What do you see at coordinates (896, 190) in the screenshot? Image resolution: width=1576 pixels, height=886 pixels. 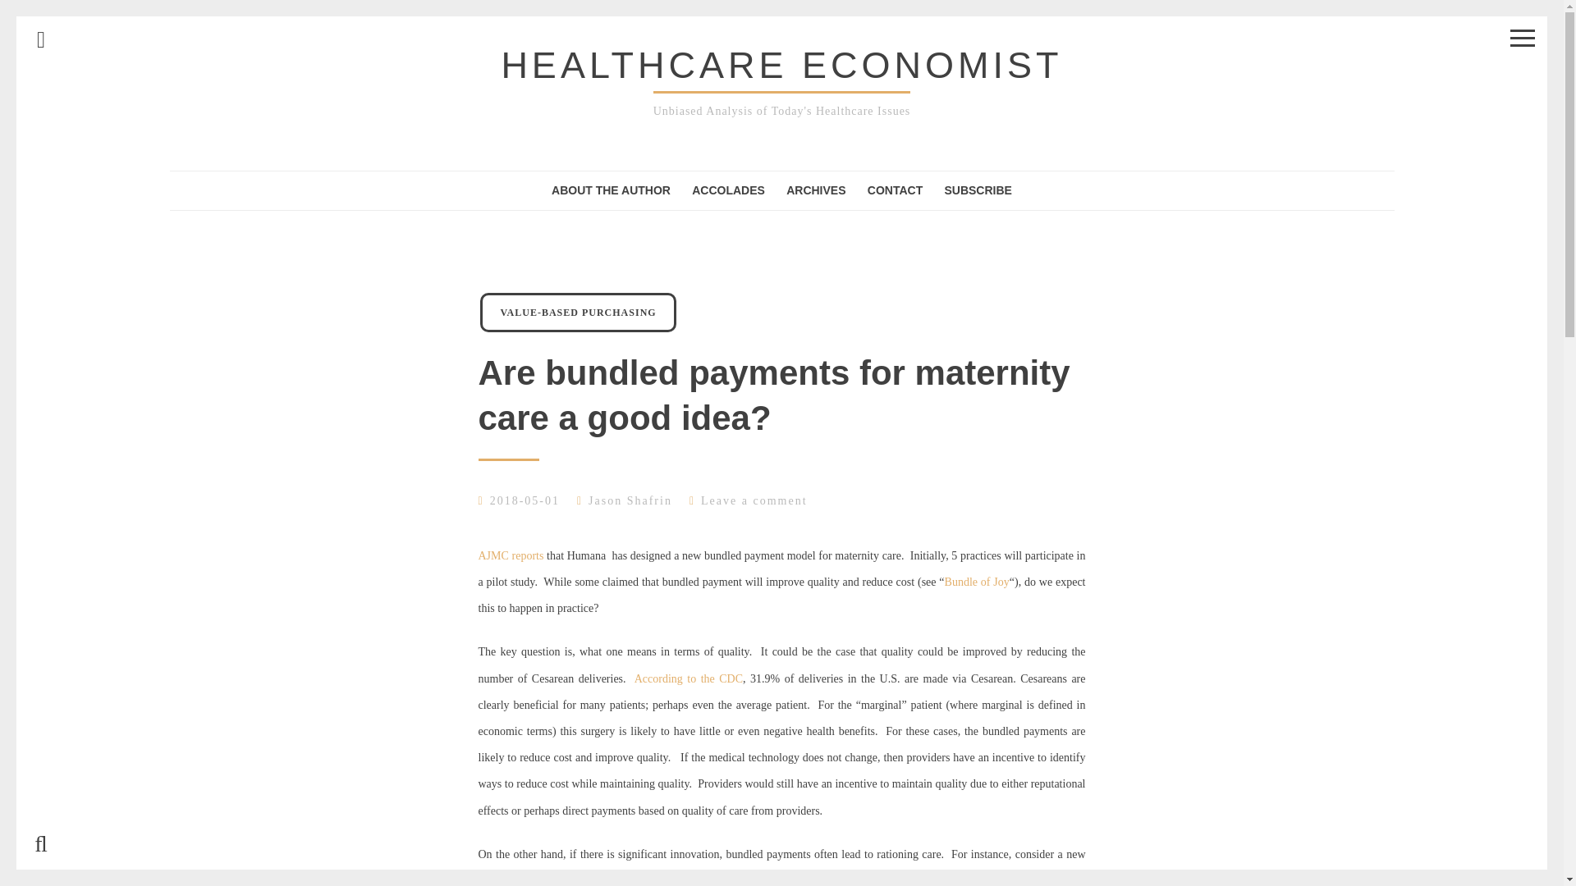 I see `CONTACT` at bounding box center [896, 190].